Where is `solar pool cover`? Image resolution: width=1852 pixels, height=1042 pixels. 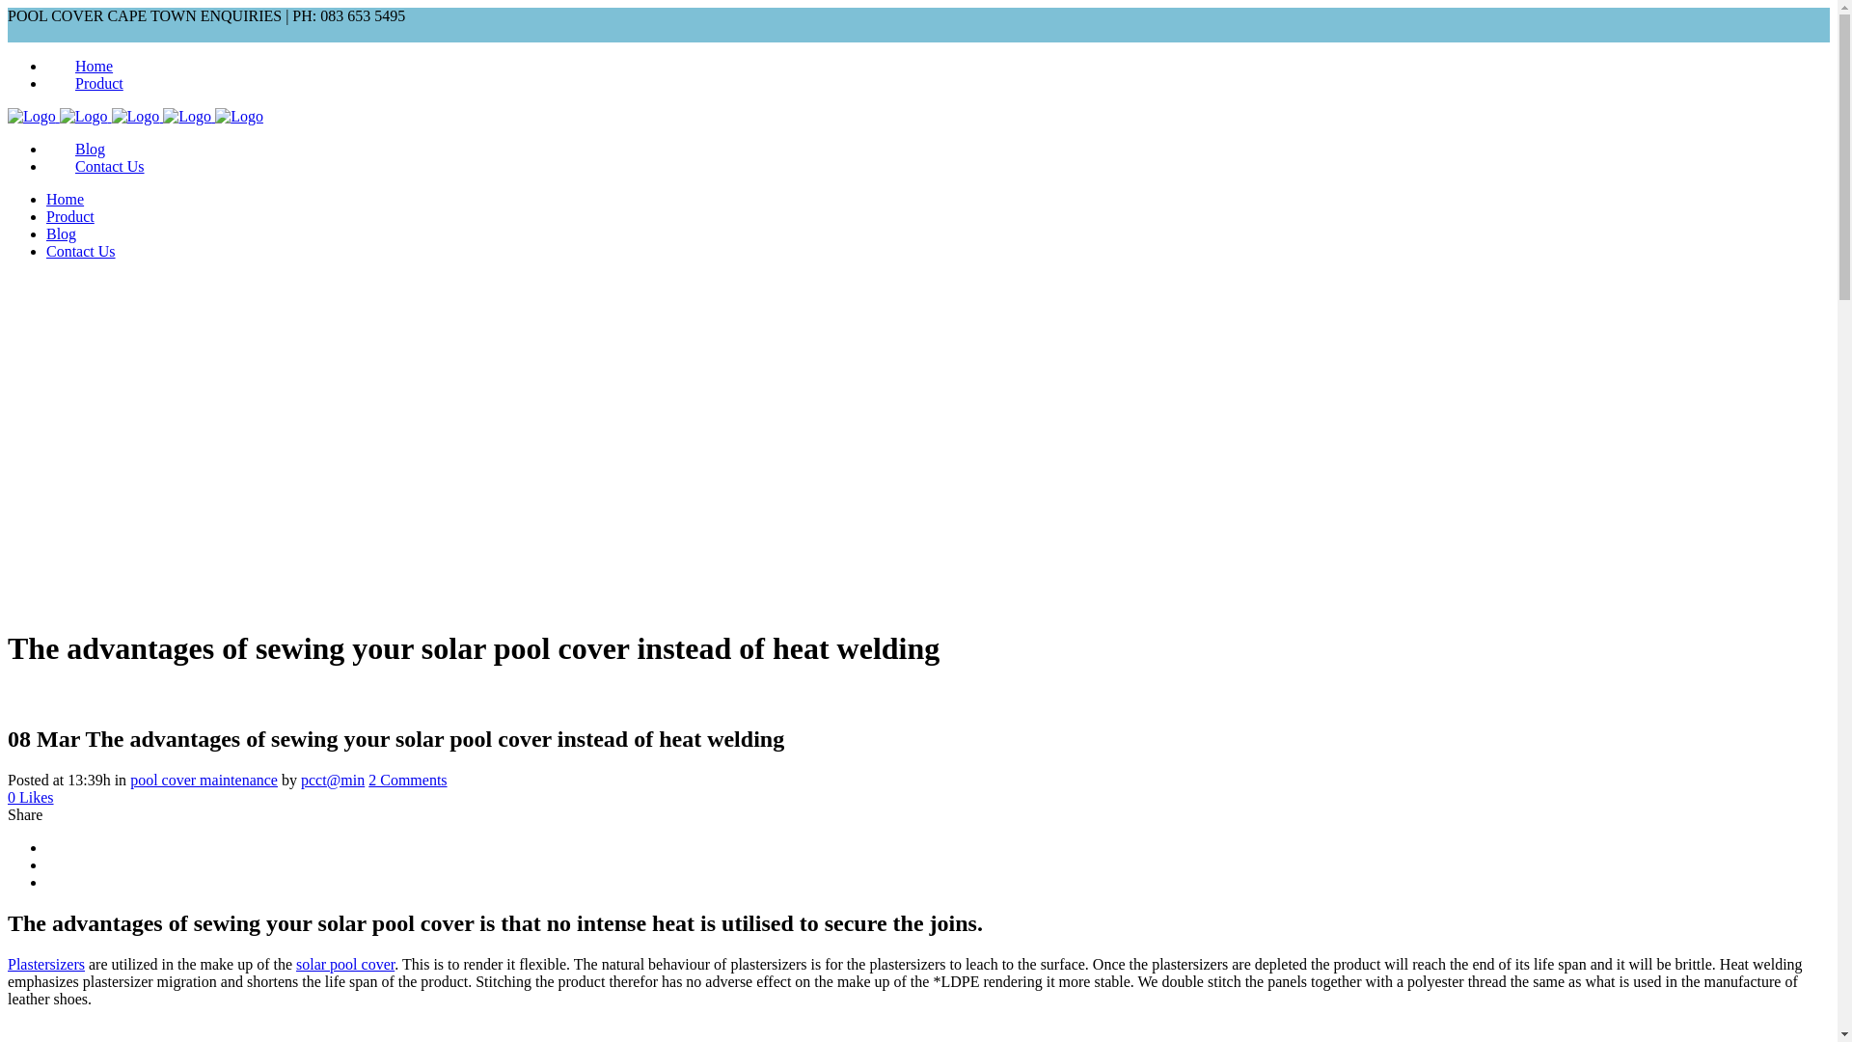
solar pool cover is located at coordinates (345, 964).